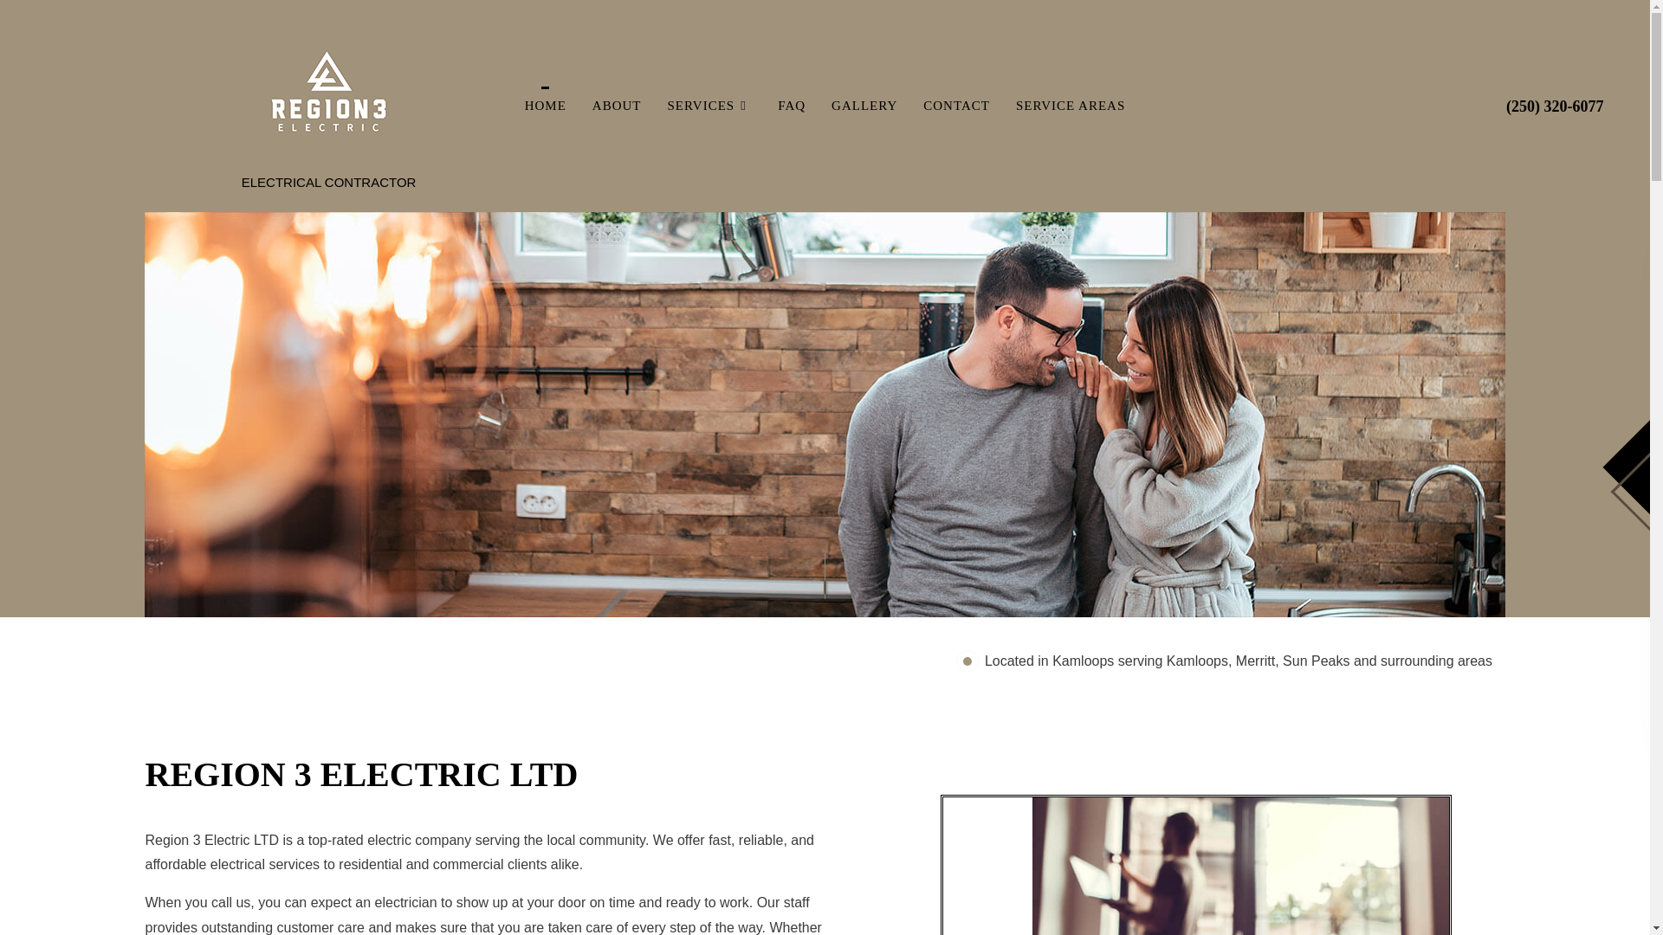 This screenshot has height=935, width=1663. I want to click on SERVICES, so click(710, 106).